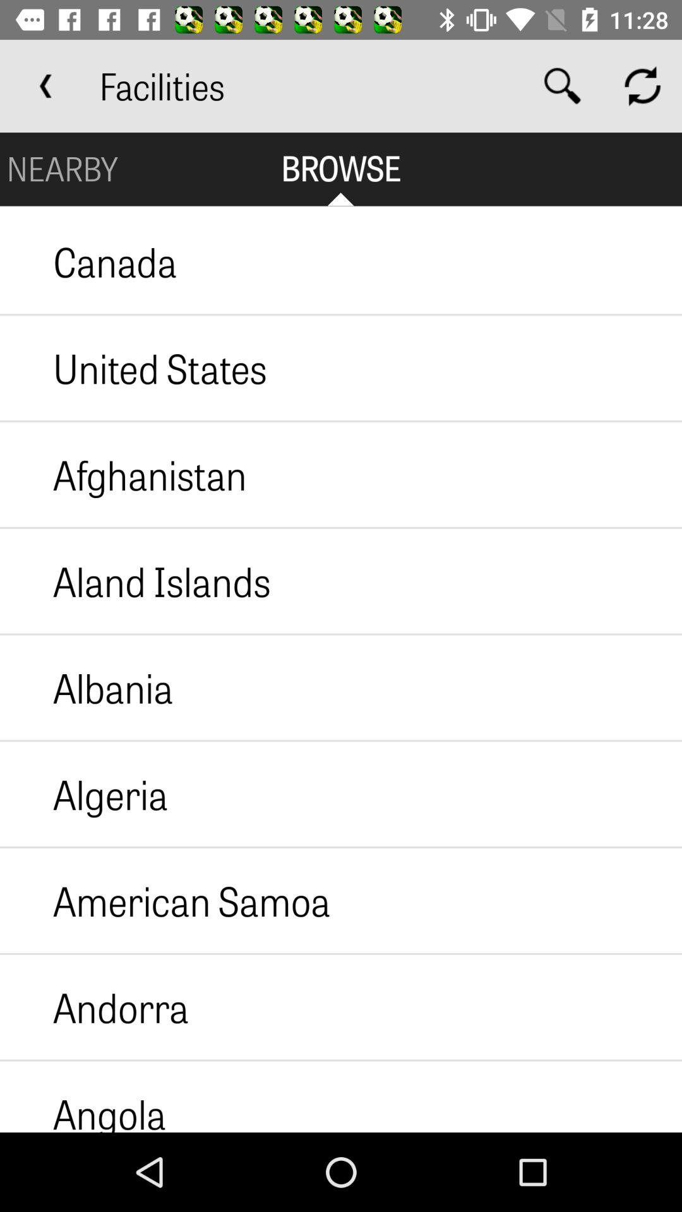  I want to click on select icon next to facilities item, so click(46, 86).